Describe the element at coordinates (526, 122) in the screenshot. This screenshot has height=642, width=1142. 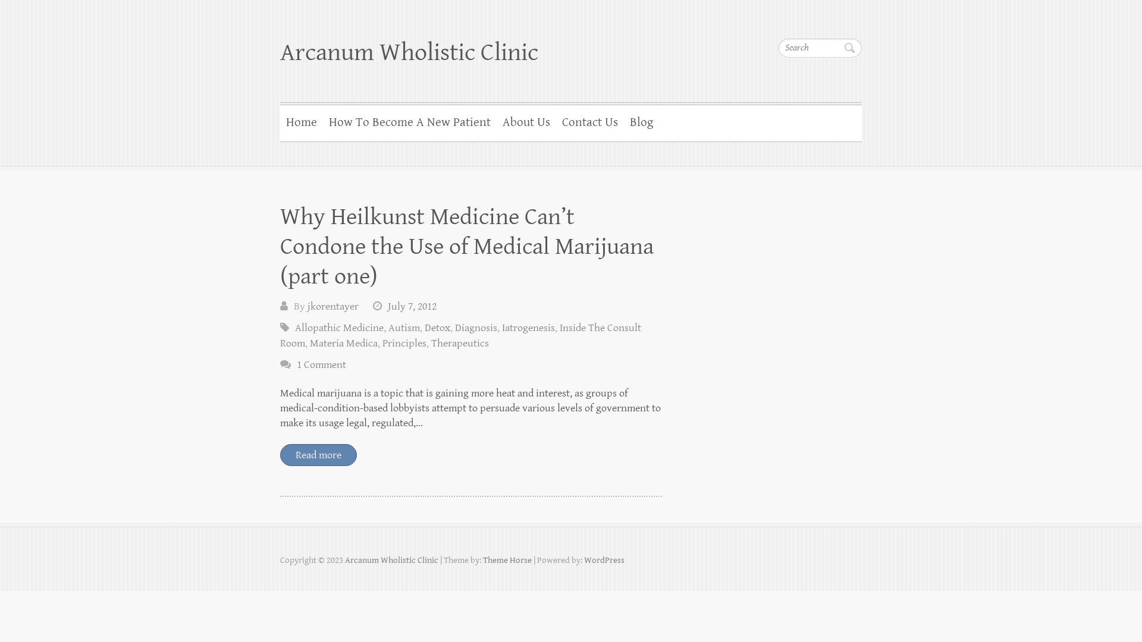
I see `About Us` at that location.